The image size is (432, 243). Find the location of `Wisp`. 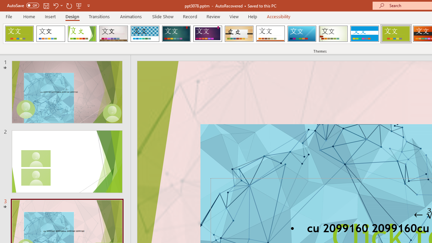

Wisp is located at coordinates (333, 34).